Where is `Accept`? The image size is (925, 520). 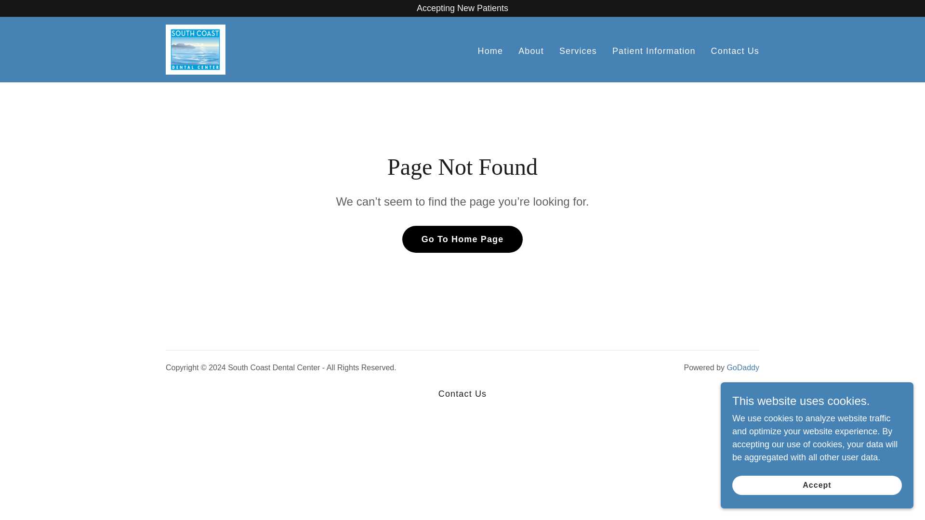
Accept is located at coordinates (817, 485).